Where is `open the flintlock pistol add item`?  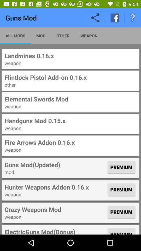 open the flintlock pistol add item is located at coordinates (70, 77).